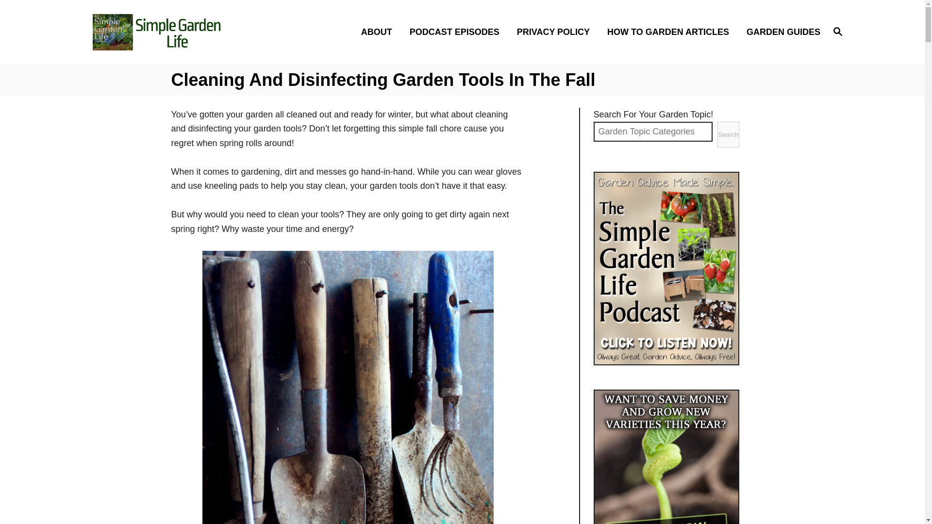  I want to click on Magnifying Glass, so click(671, 31).